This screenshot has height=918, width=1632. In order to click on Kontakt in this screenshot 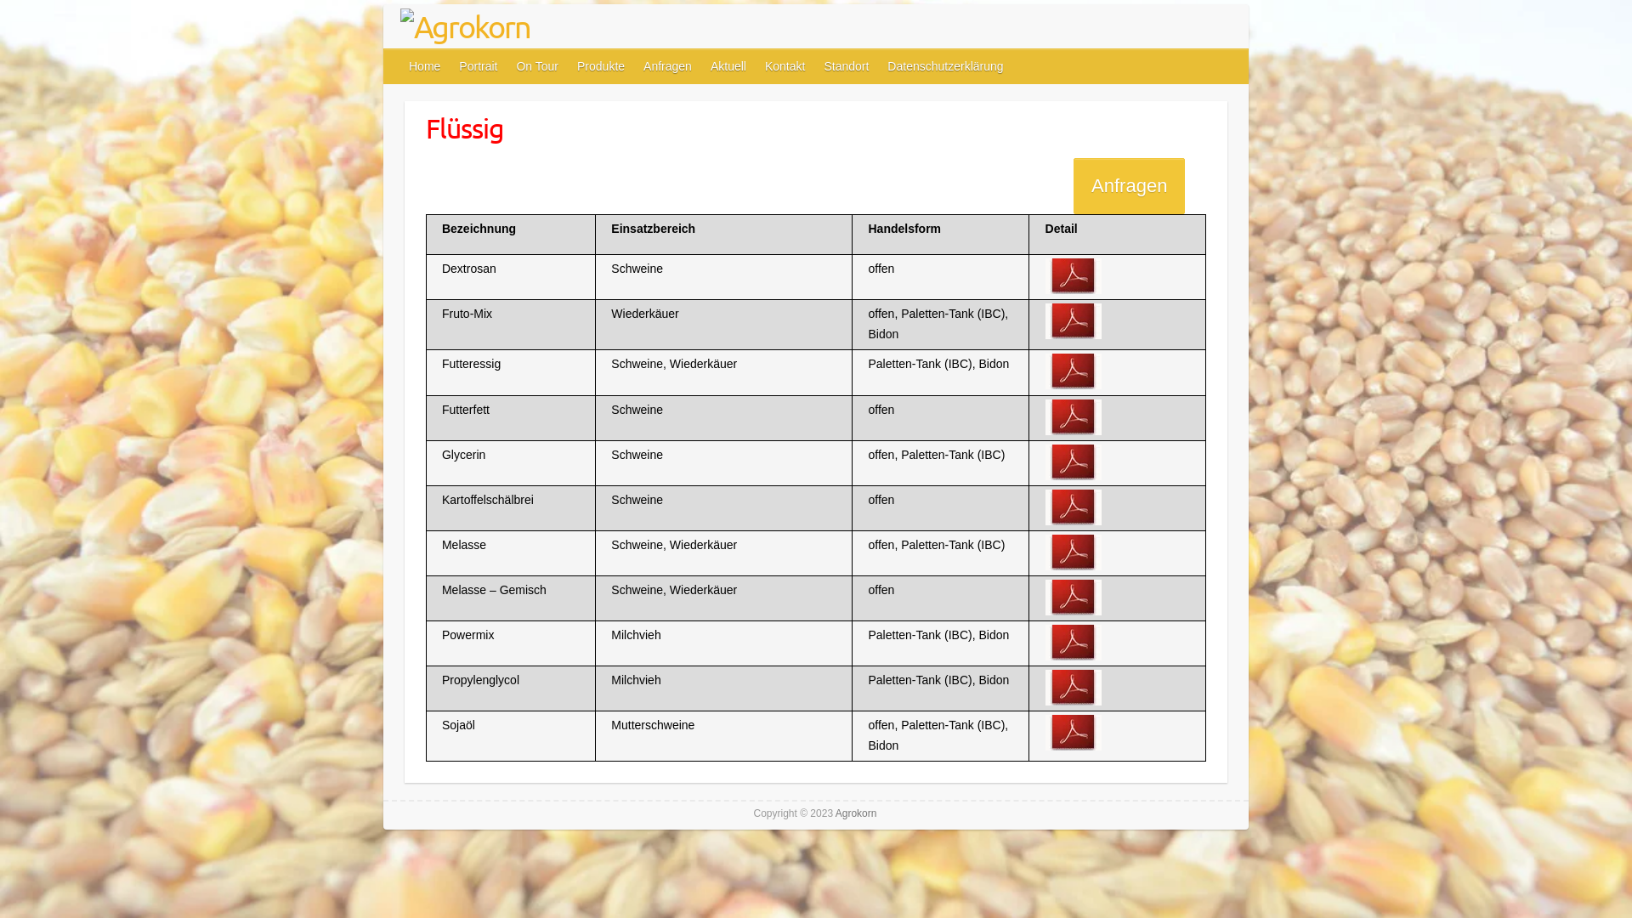, I will do `click(785, 66)`.